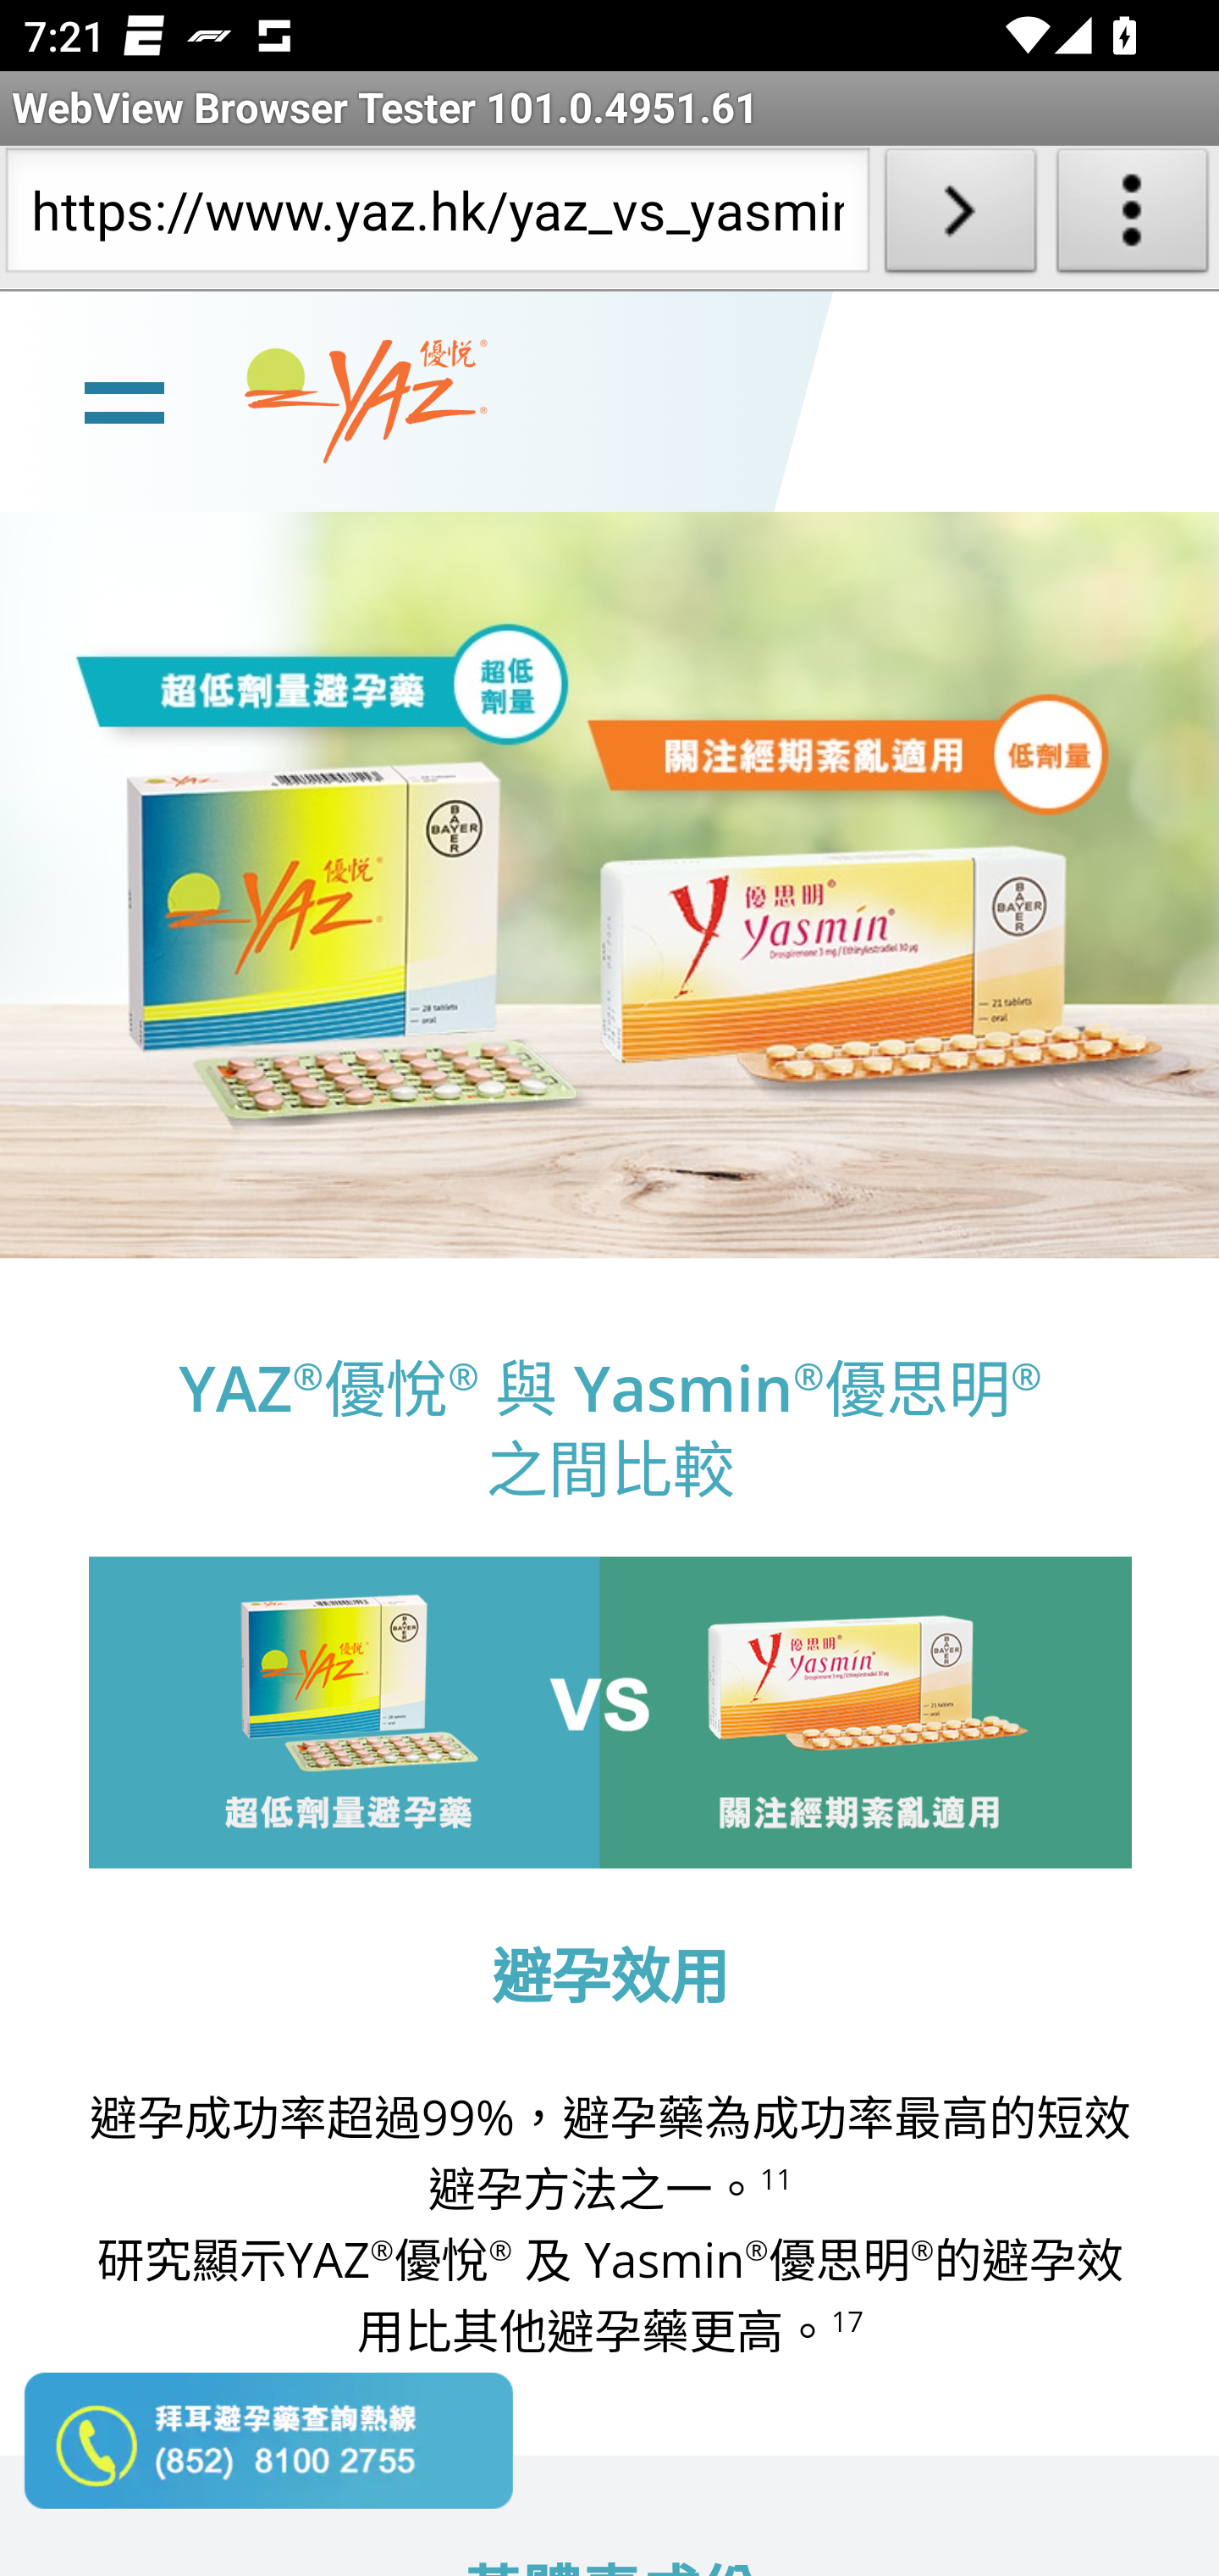 The width and height of the screenshot is (1219, 2576). I want to click on About WebView, so click(1133, 217).